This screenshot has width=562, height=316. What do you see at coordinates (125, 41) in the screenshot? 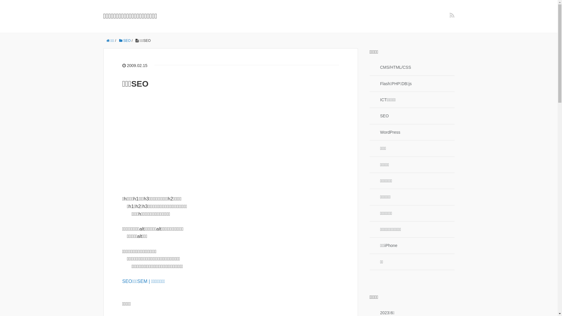
I see `SEO` at bounding box center [125, 41].